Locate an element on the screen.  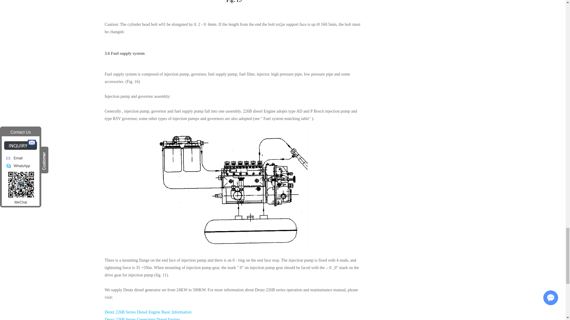
fuel supply system is located at coordinates (233, 188).